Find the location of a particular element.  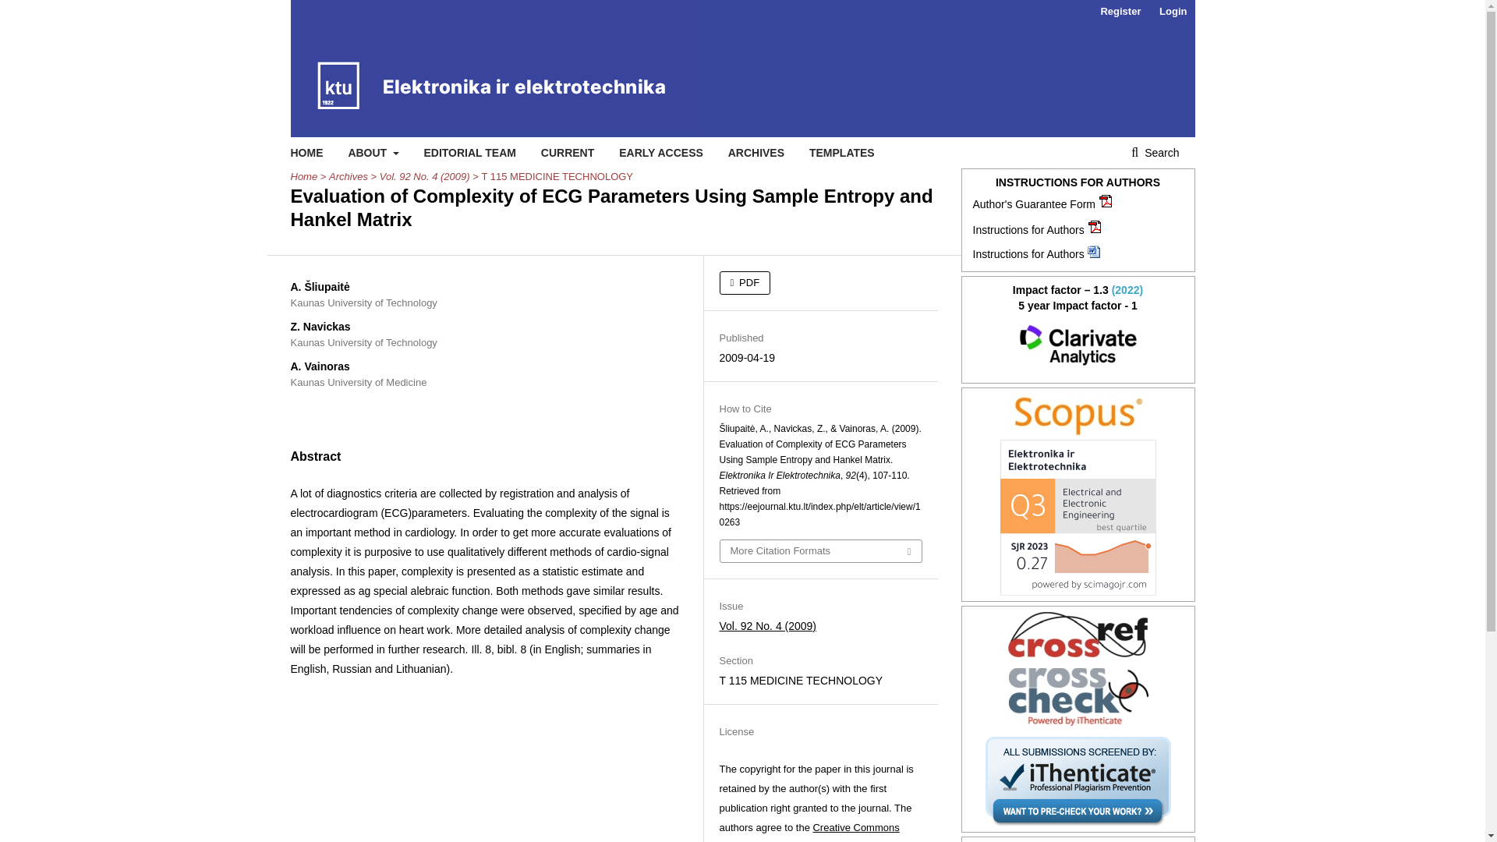

Register is located at coordinates (1120, 12).